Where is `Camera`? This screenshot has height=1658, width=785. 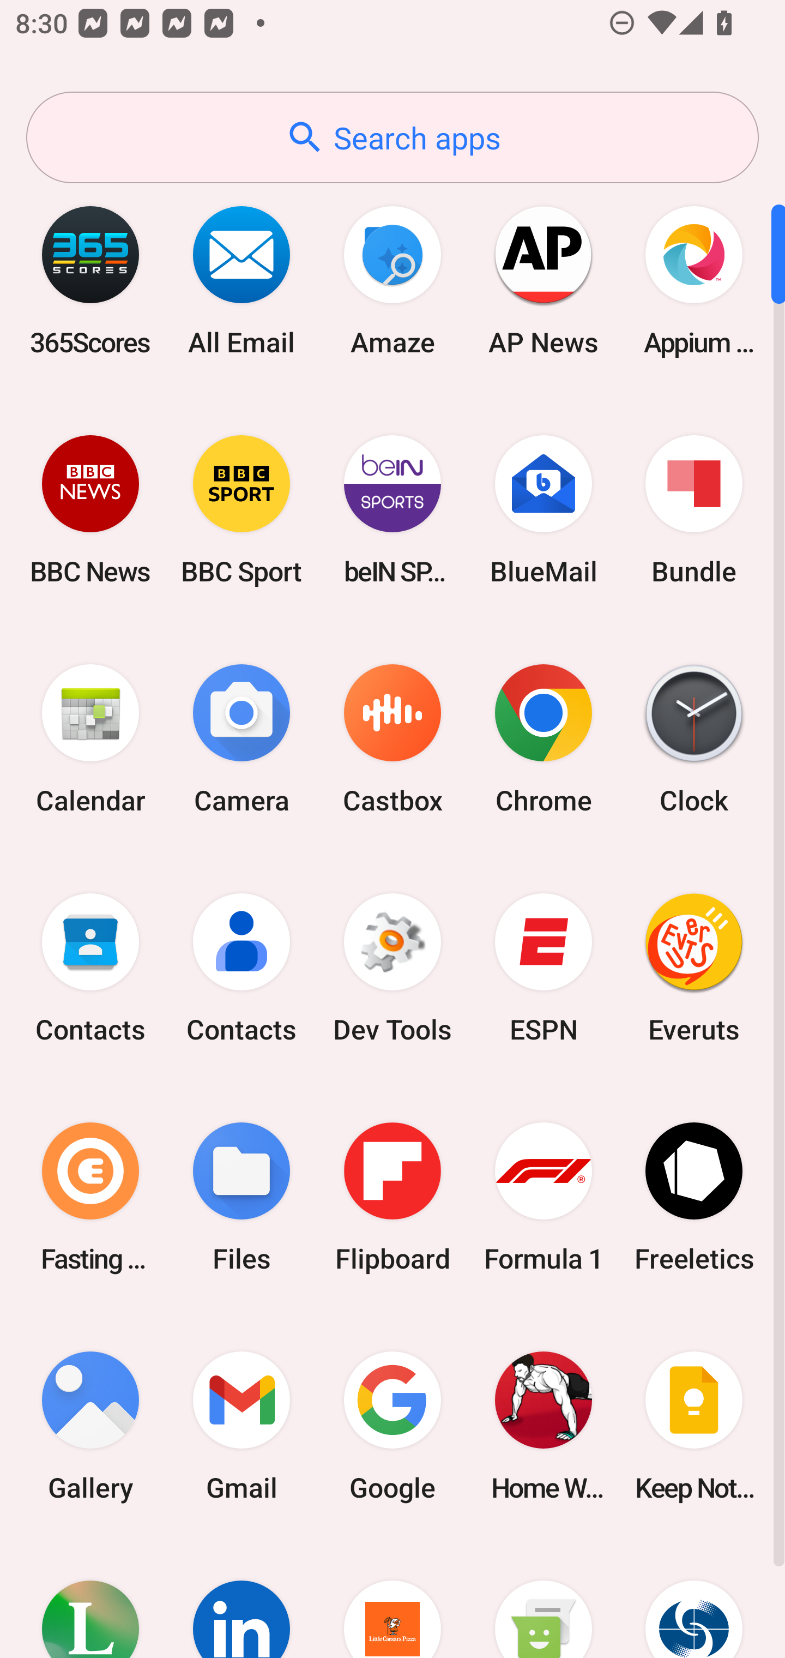
Camera is located at coordinates (241, 740).